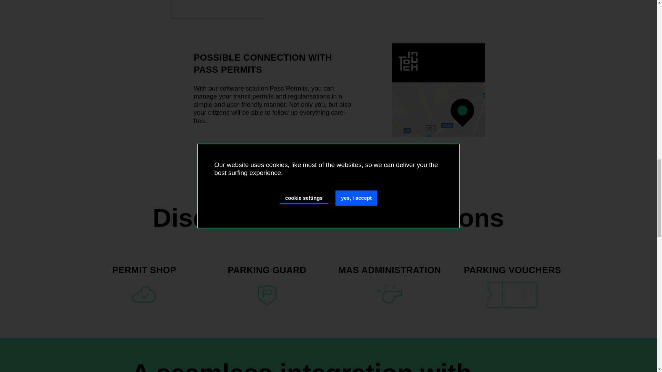 This screenshot has height=372, width=662. What do you see at coordinates (144, 270) in the screenshot?
I see `PERMIT SHOP` at bounding box center [144, 270].